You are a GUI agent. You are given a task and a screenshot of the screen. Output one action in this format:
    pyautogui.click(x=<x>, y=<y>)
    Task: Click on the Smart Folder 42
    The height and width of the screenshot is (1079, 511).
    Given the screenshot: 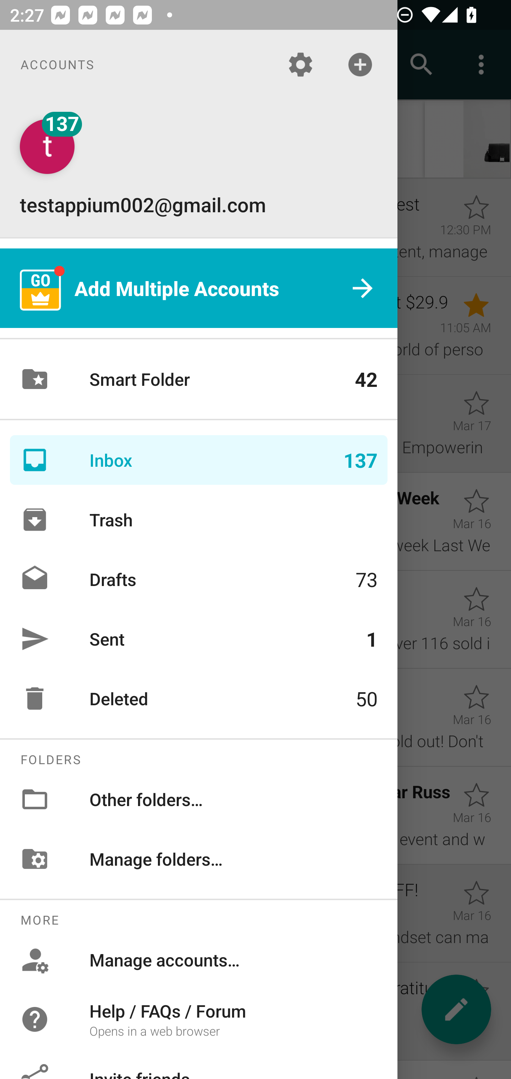 What is the action you would take?
    pyautogui.click(x=199, y=379)
    